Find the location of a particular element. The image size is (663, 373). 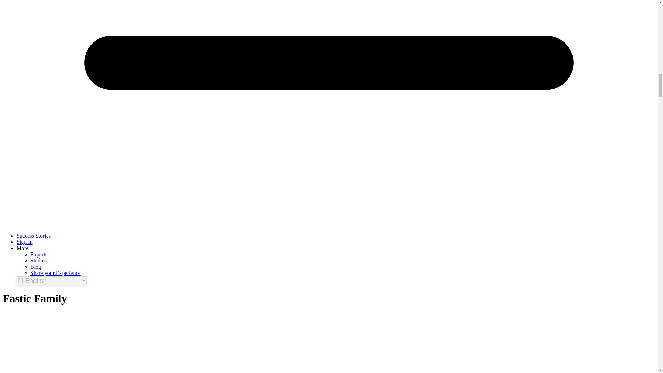

Studies is located at coordinates (38, 260).